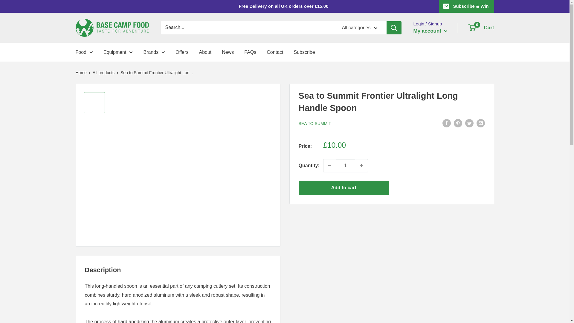 This screenshot has height=323, width=574. Describe the element at coordinates (329, 166) in the screenshot. I see `Decrease quantity by 1` at that location.